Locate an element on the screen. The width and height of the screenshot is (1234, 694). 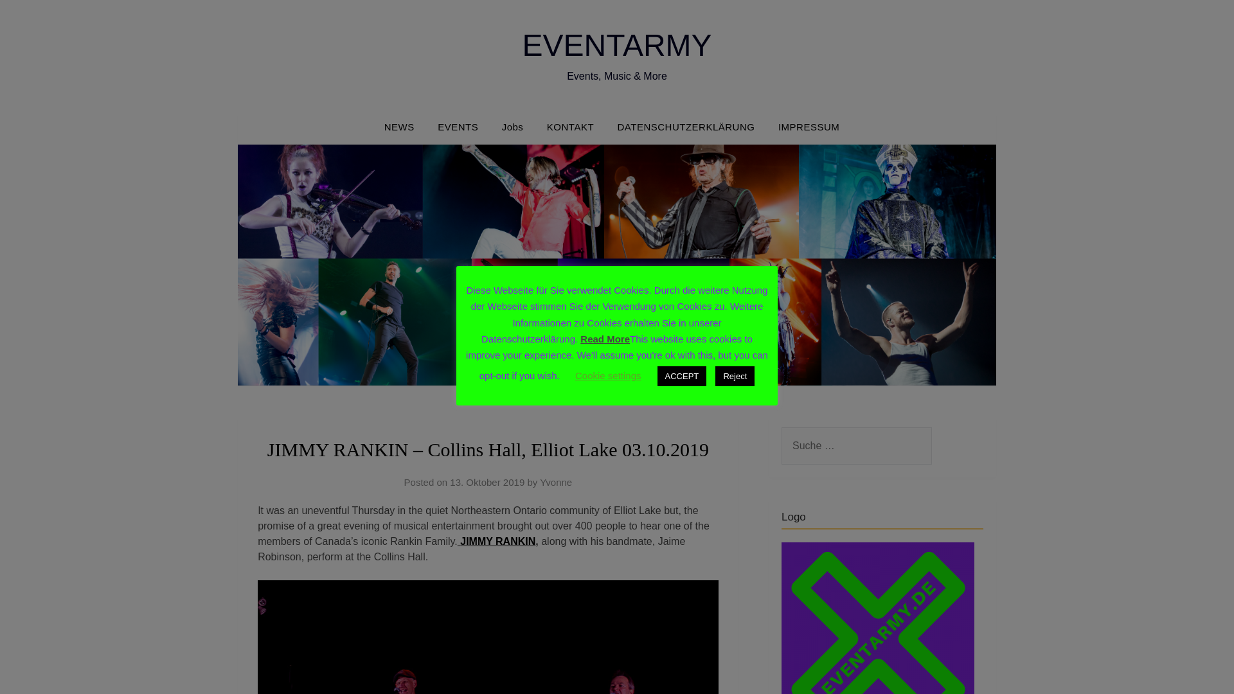
IMPRESSUM is located at coordinates (809, 127).